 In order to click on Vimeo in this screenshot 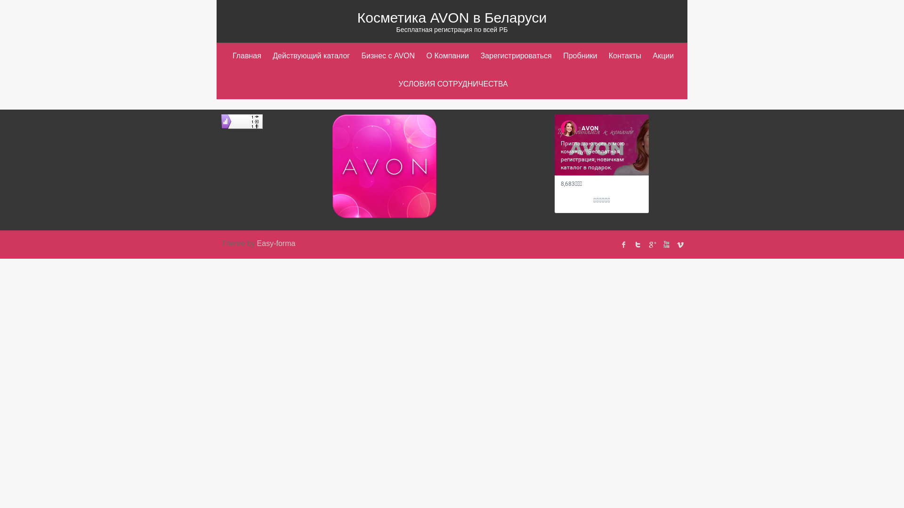, I will do `click(680, 245)`.